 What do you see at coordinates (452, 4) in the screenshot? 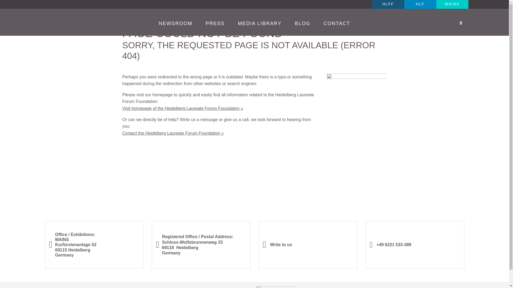
I see `MAINS` at bounding box center [452, 4].